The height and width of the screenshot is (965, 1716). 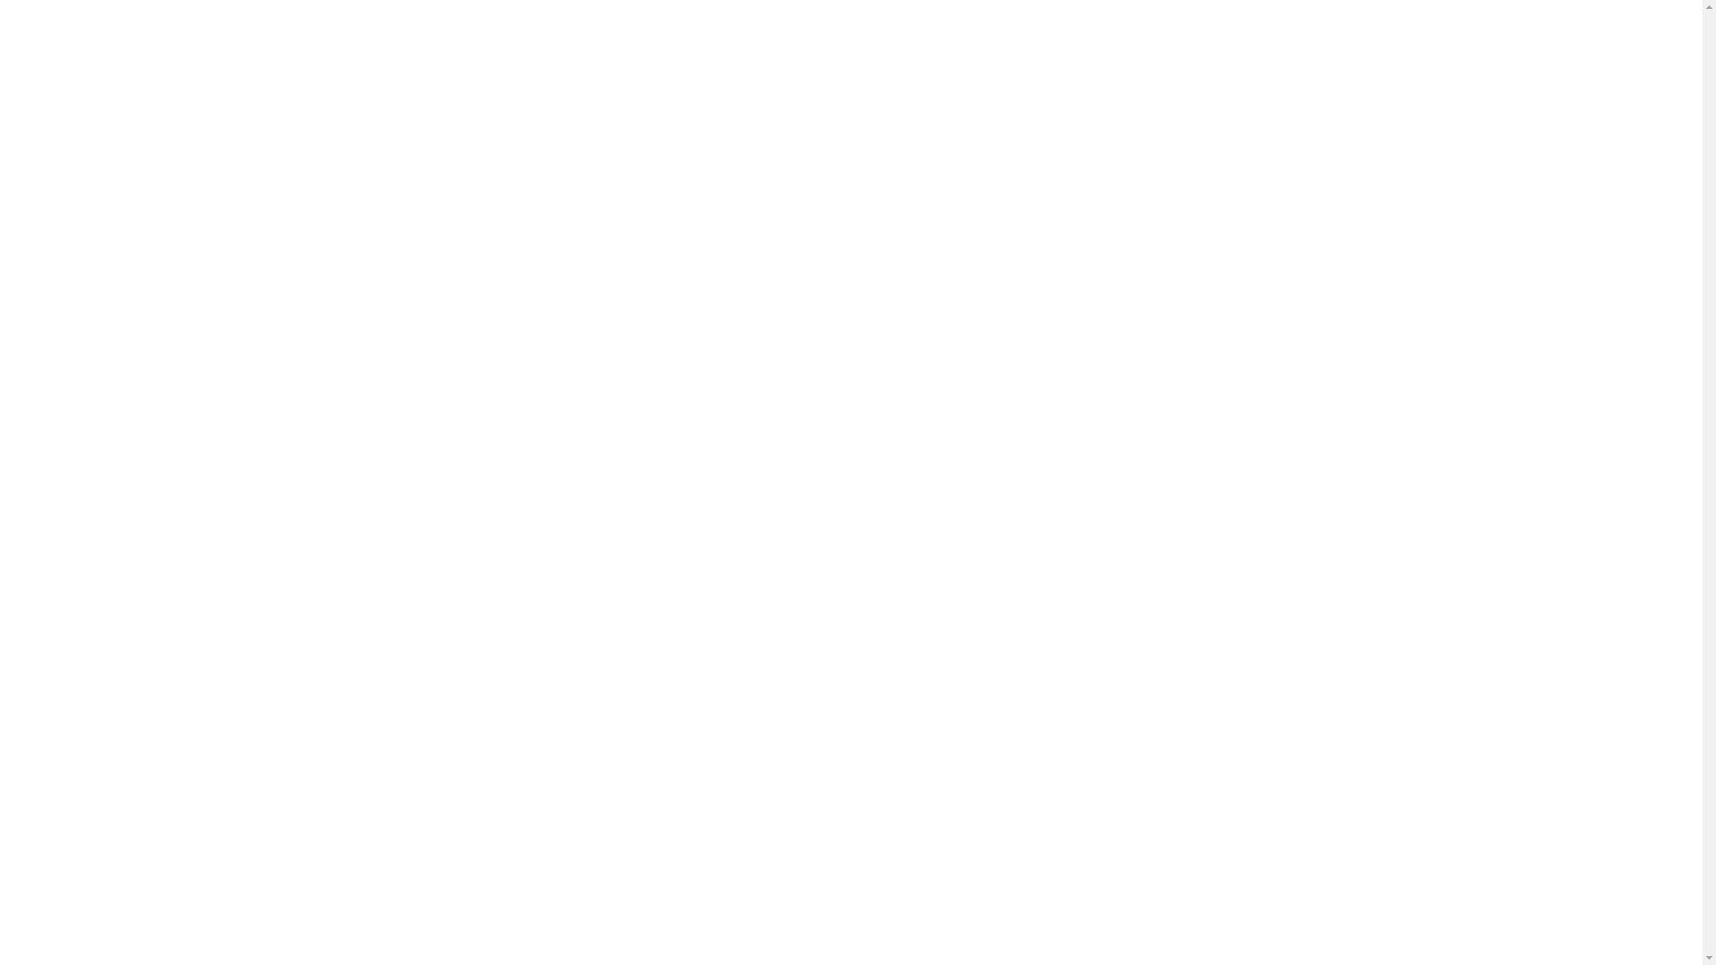 I want to click on HOME, so click(x=601, y=44).